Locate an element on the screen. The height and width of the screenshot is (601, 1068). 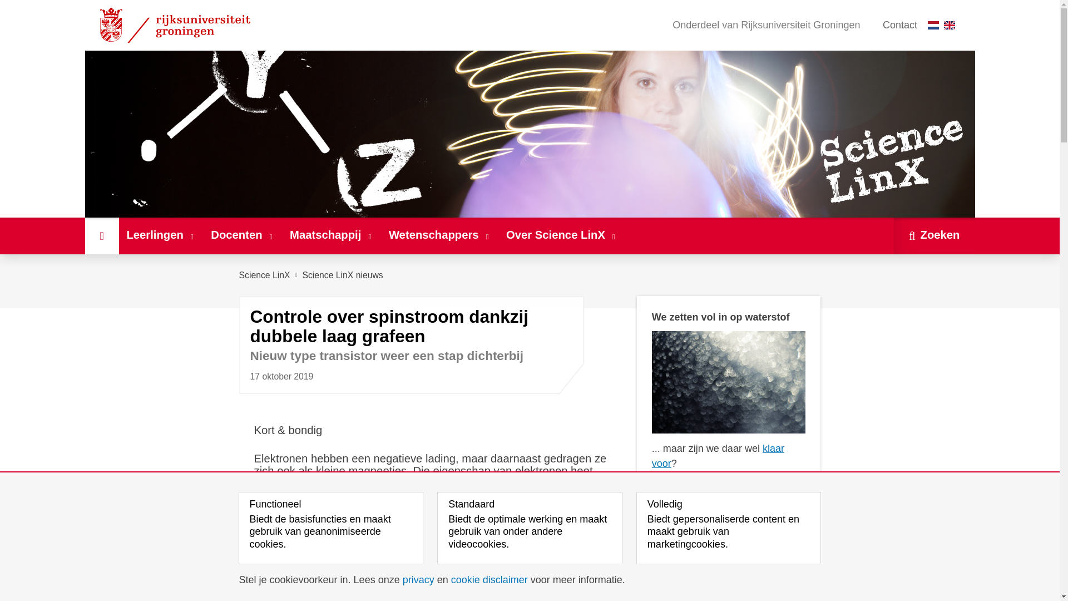
Home is located at coordinates (101, 235).